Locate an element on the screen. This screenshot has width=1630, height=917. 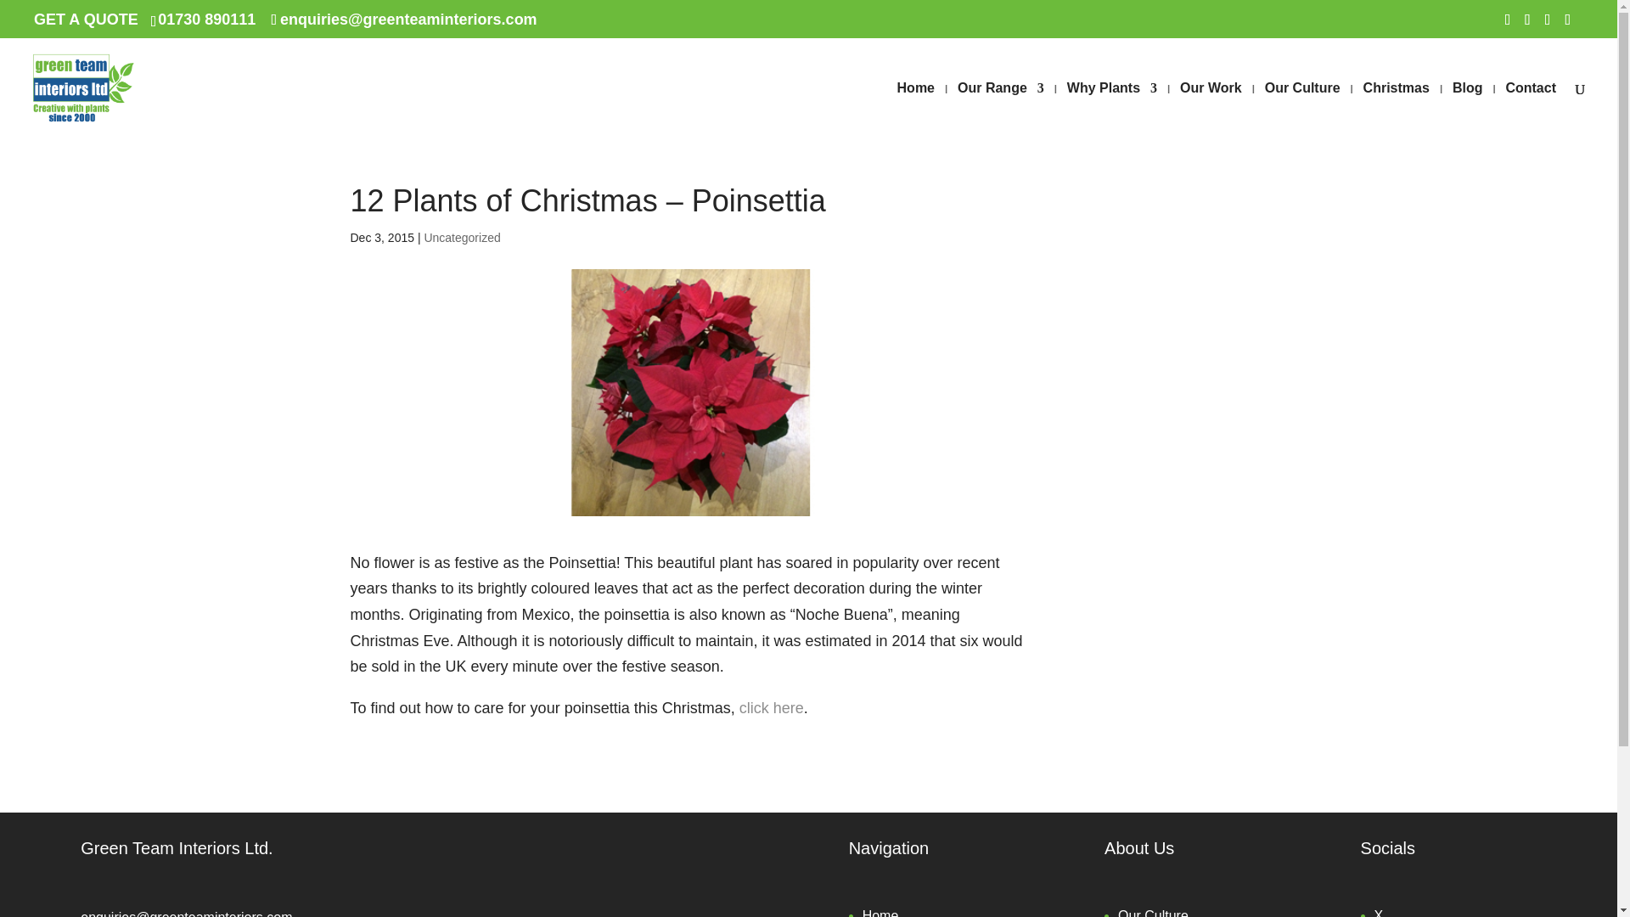
Why Plants is located at coordinates (1112, 109).